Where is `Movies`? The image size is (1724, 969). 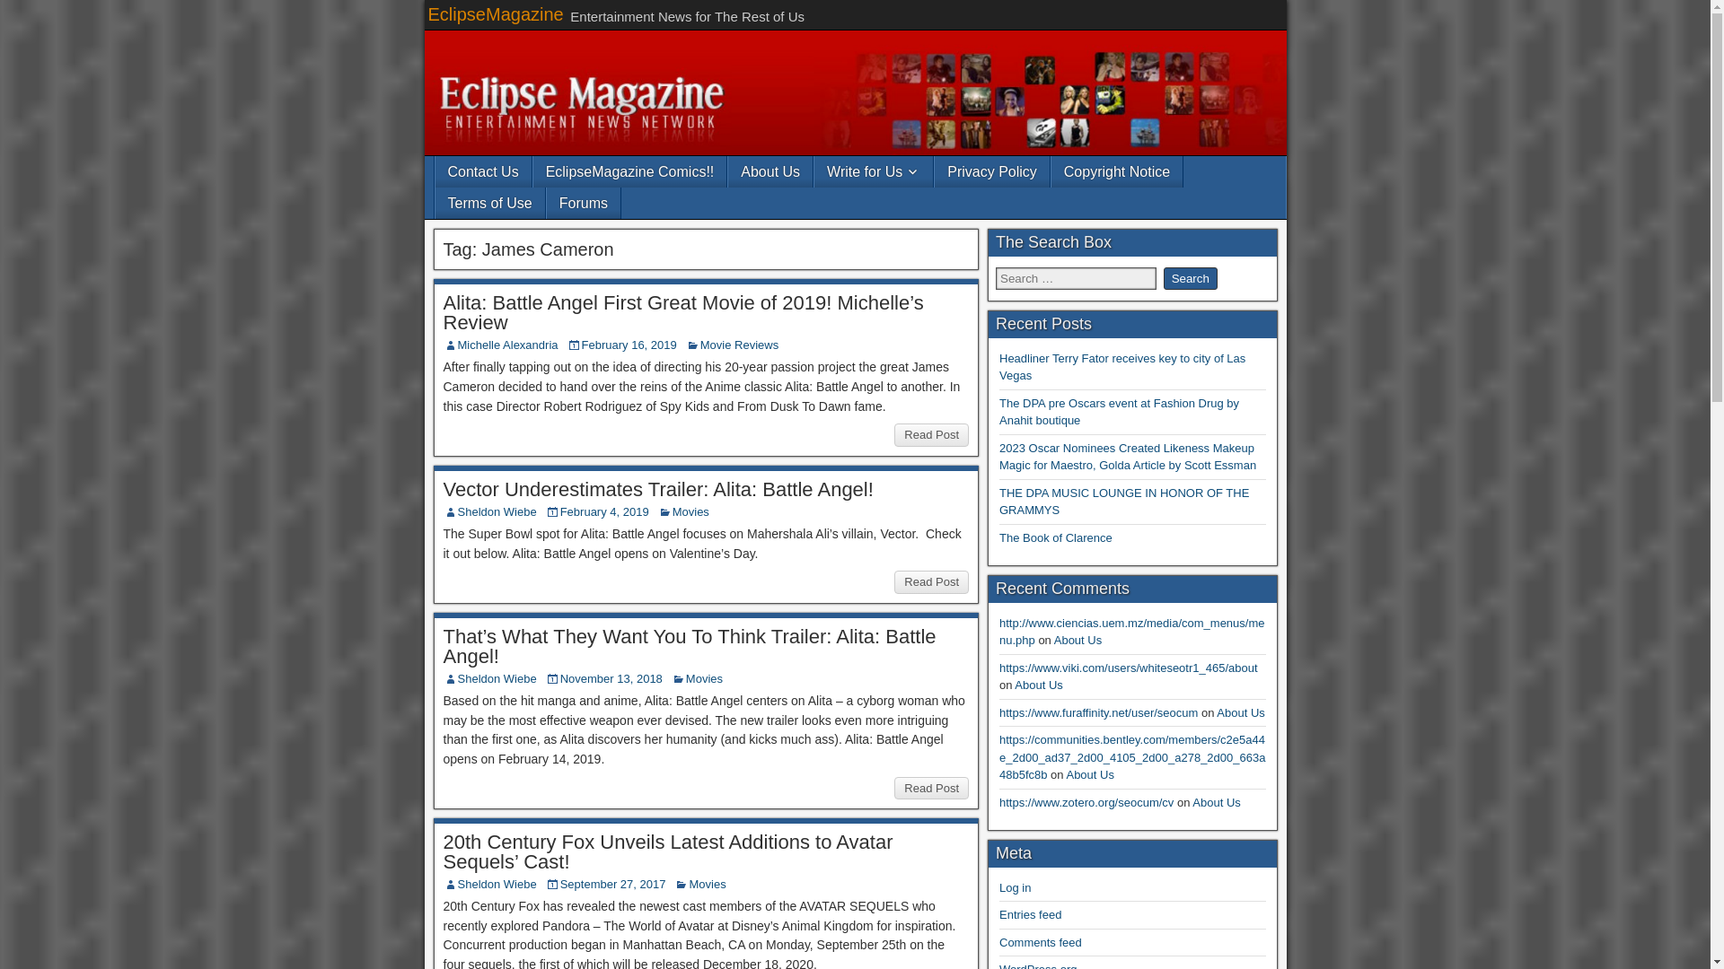
Movies is located at coordinates (690, 511).